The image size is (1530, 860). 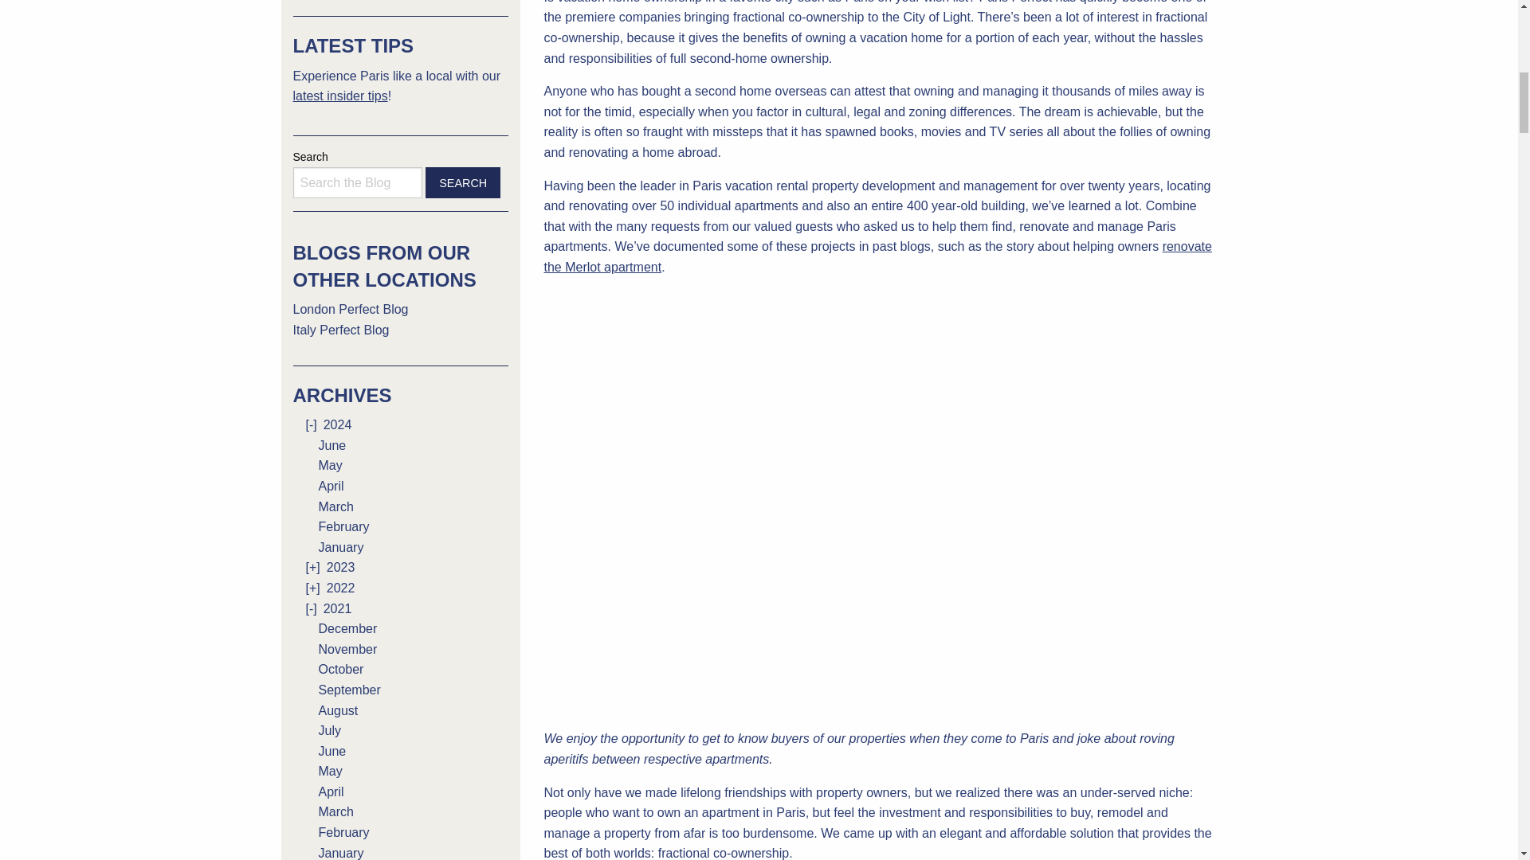 What do you see at coordinates (463, 182) in the screenshot?
I see `Search` at bounding box center [463, 182].